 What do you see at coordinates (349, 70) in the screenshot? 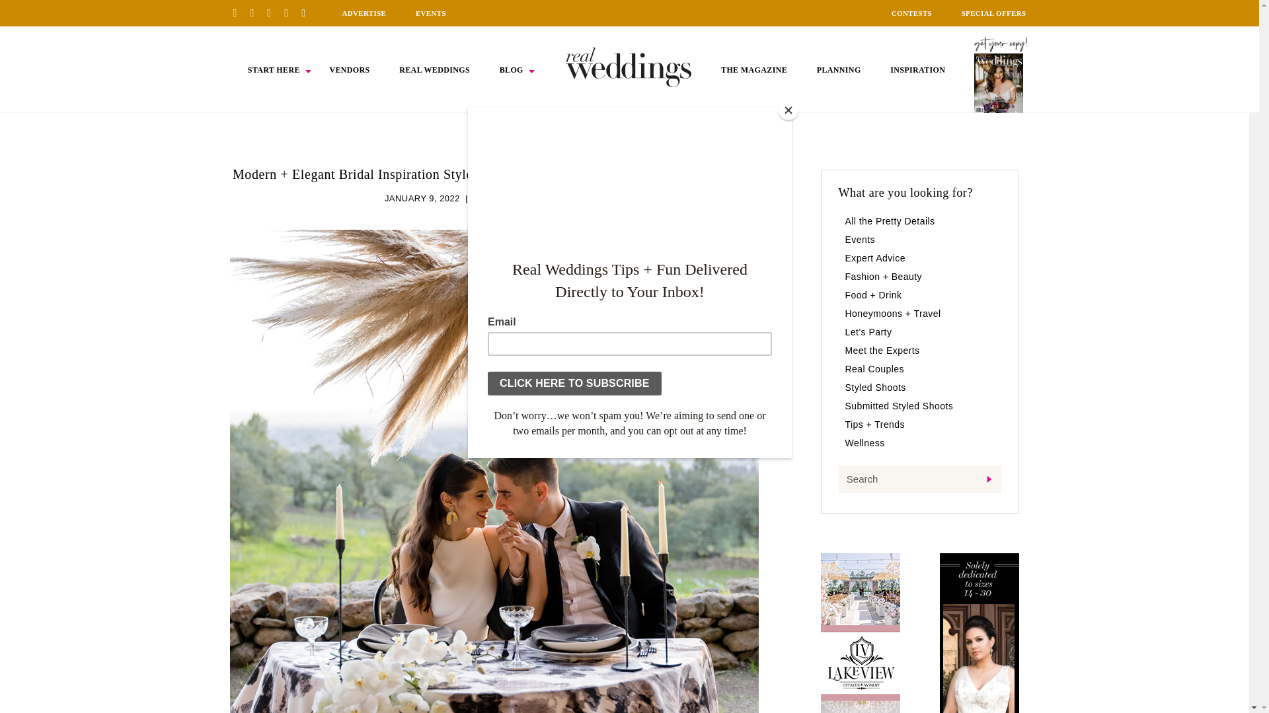
I see `VENDORS` at bounding box center [349, 70].